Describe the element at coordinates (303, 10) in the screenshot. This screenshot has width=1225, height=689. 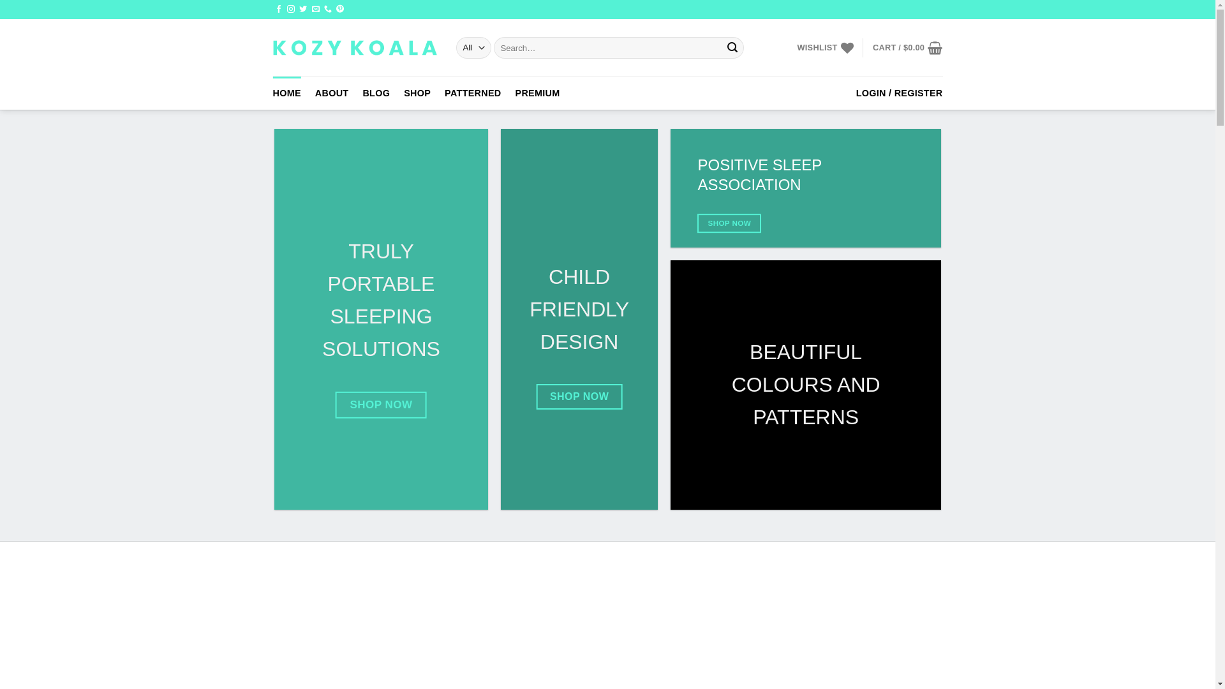
I see `Follow on Twitter` at that location.